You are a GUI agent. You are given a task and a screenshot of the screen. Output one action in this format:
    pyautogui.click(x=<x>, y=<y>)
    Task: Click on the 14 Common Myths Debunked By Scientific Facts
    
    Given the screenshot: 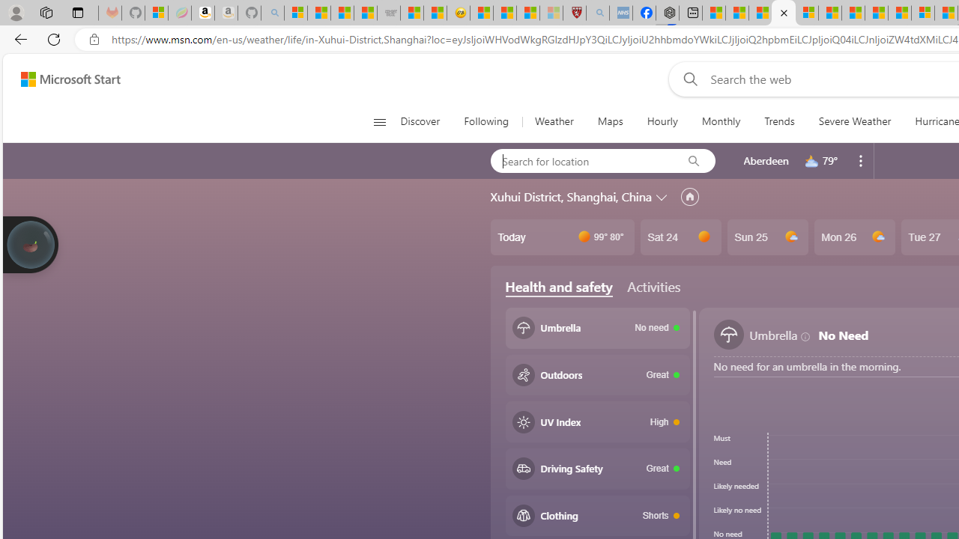 What is the action you would take?
    pyautogui.click(x=877, y=13)
    